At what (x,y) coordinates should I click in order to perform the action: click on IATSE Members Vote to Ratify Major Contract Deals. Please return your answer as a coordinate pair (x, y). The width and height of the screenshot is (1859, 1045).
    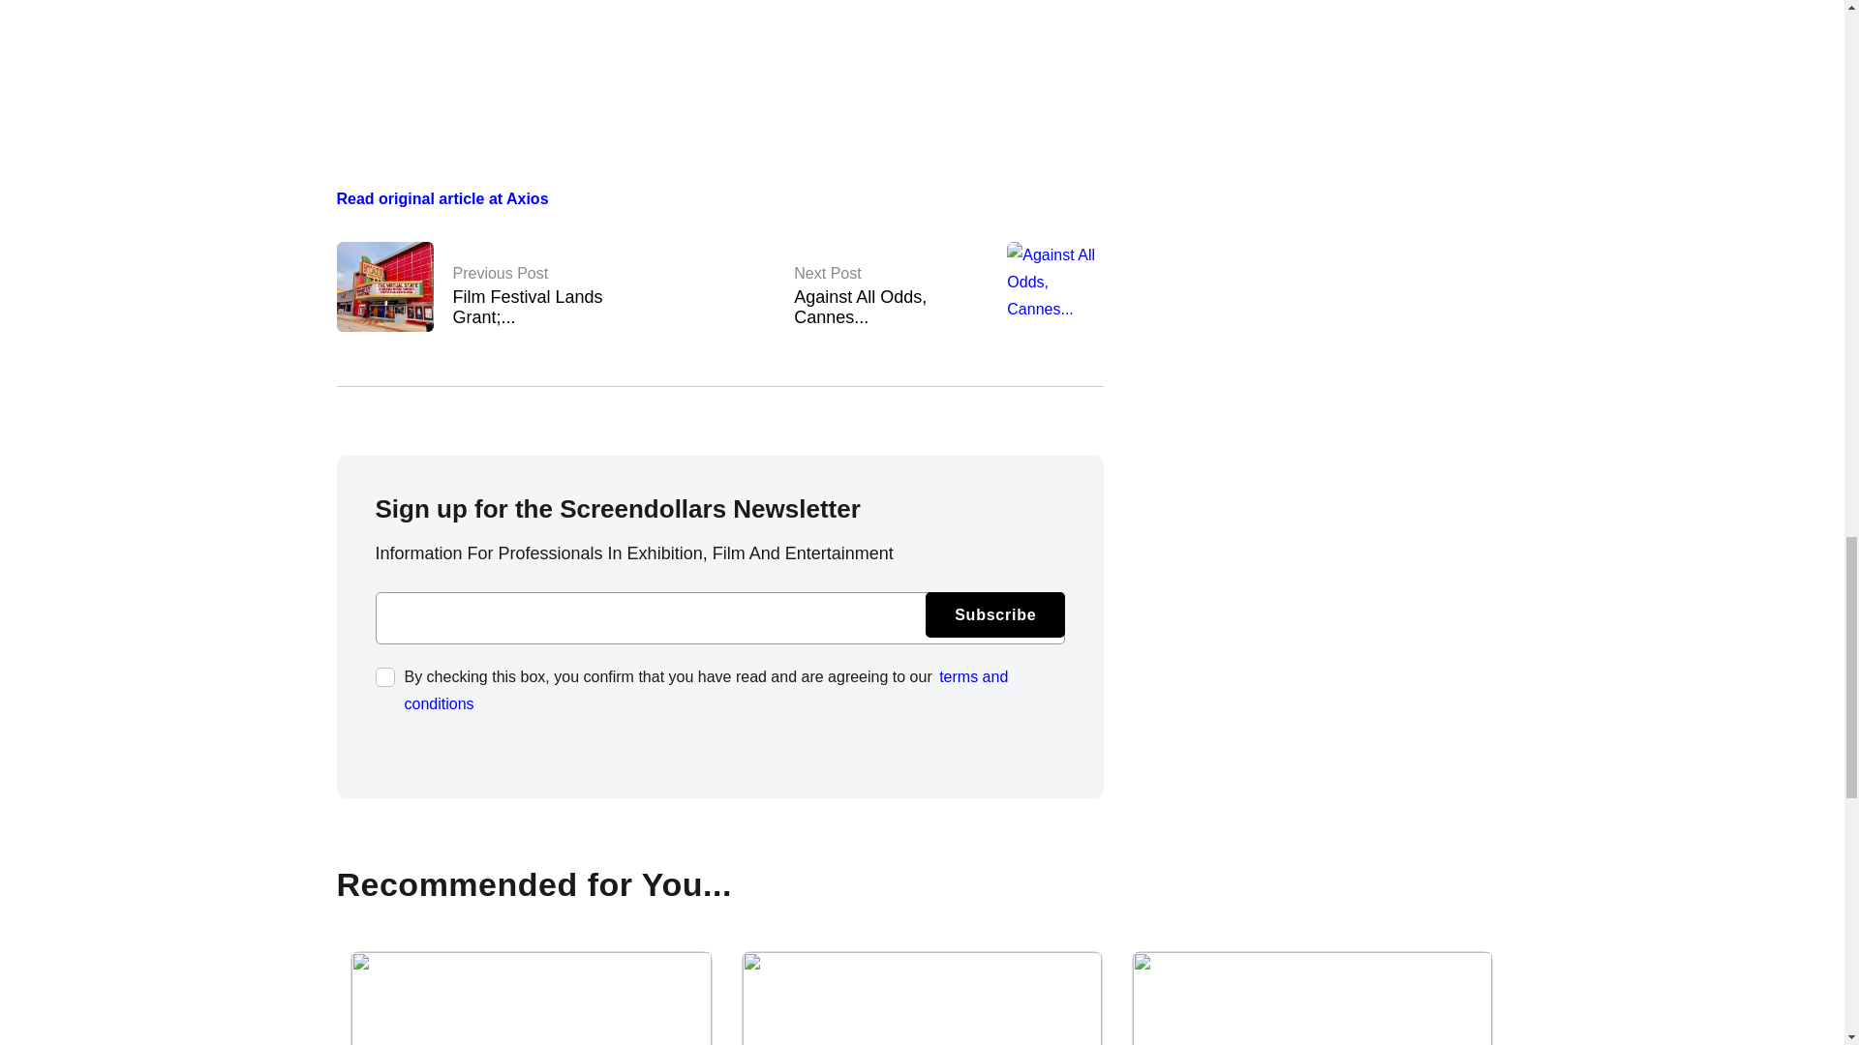
    Looking at the image, I should click on (550, 294).